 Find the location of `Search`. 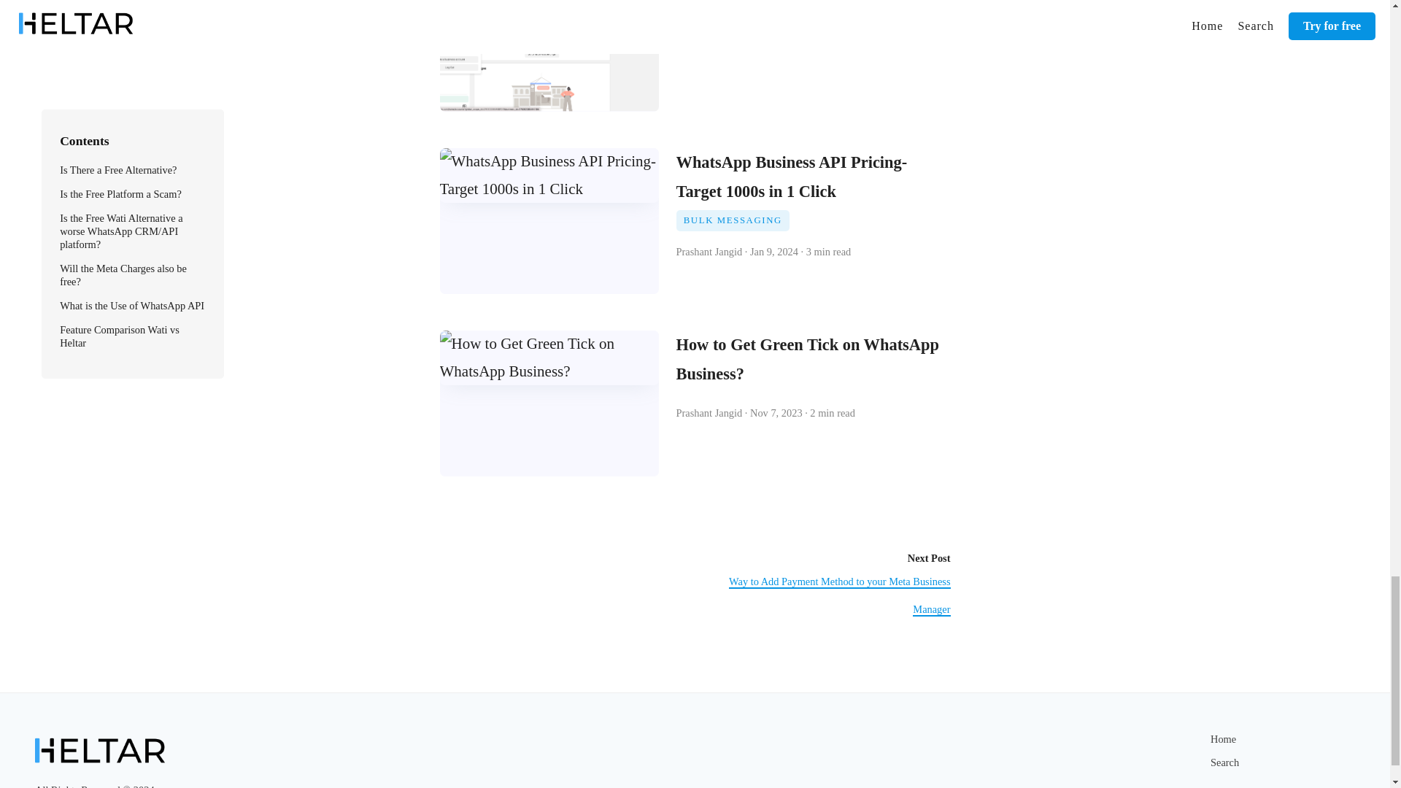

Search is located at coordinates (1224, 762).